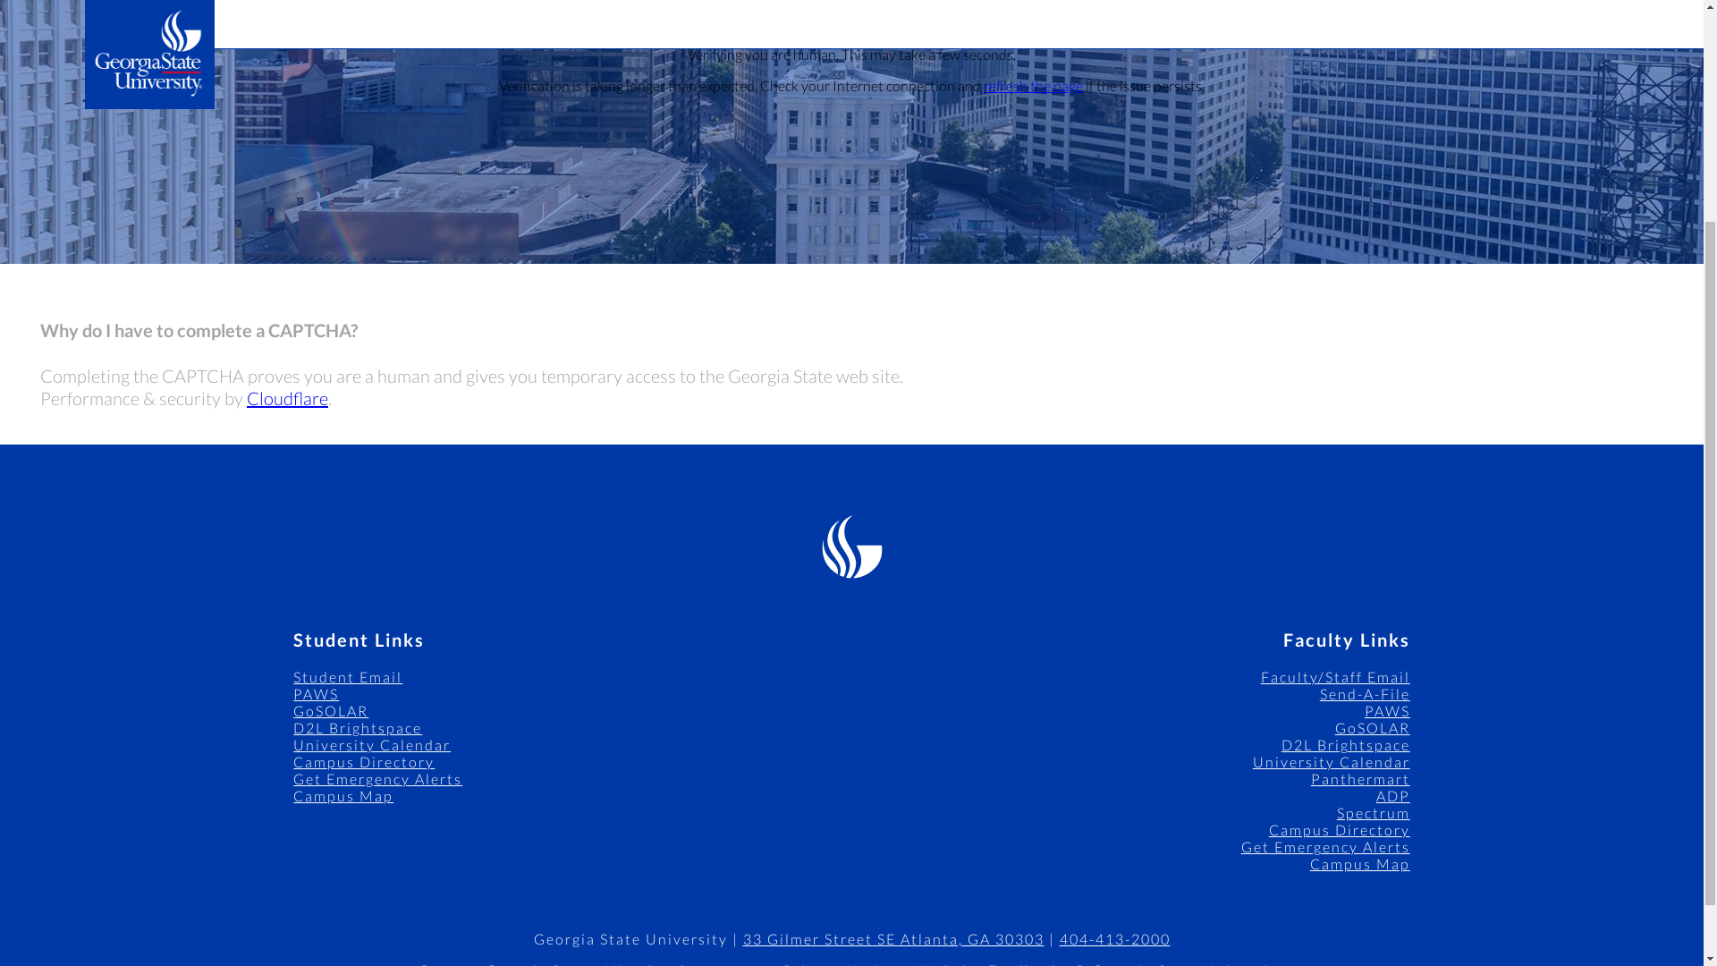 The height and width of the screenshot is (966, 1717). Describe the element at coordinates (1372, 726) in the screenshot. I see `GoSOLAR` at that location.